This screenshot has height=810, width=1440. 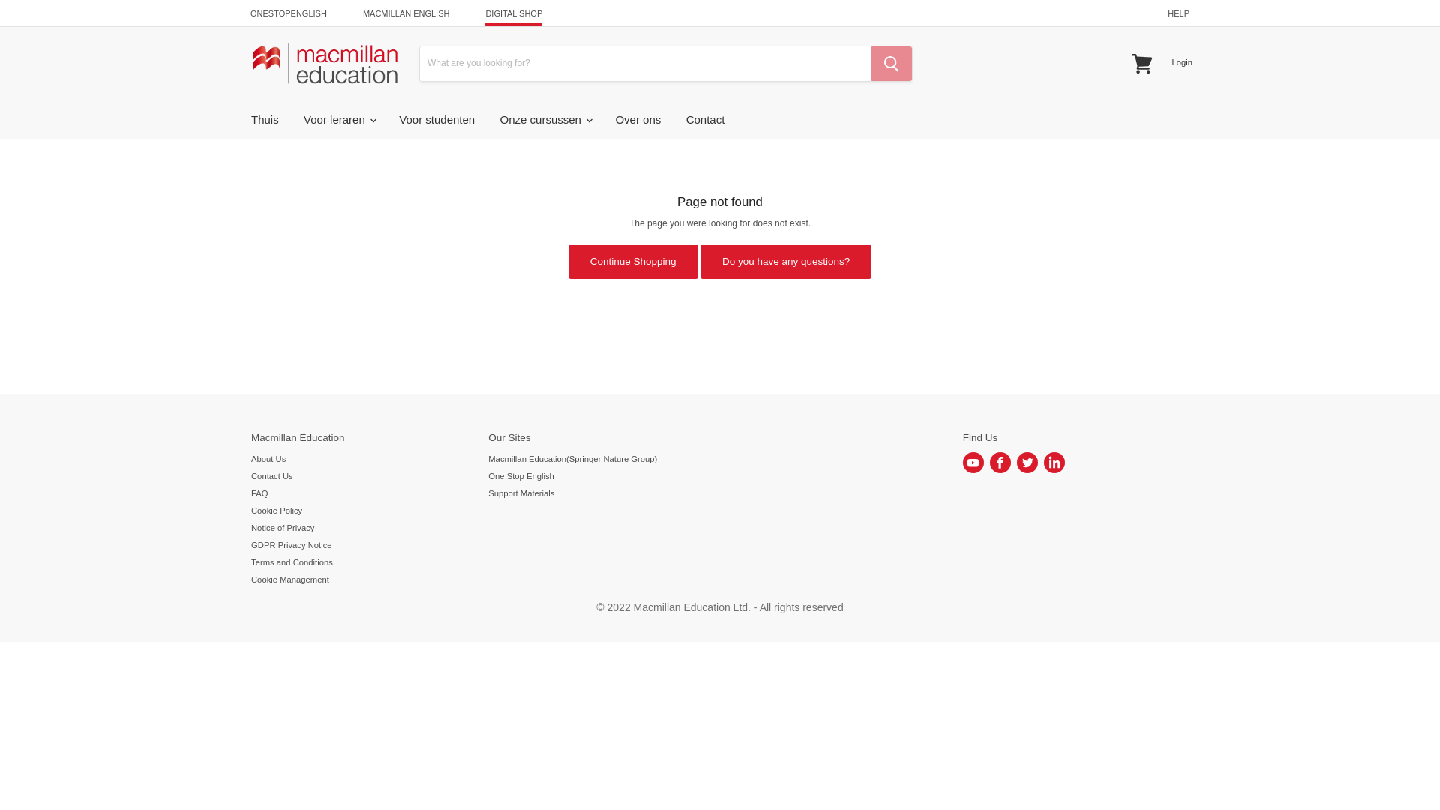 I want to click on HELP, so click(x=1178, y=13).